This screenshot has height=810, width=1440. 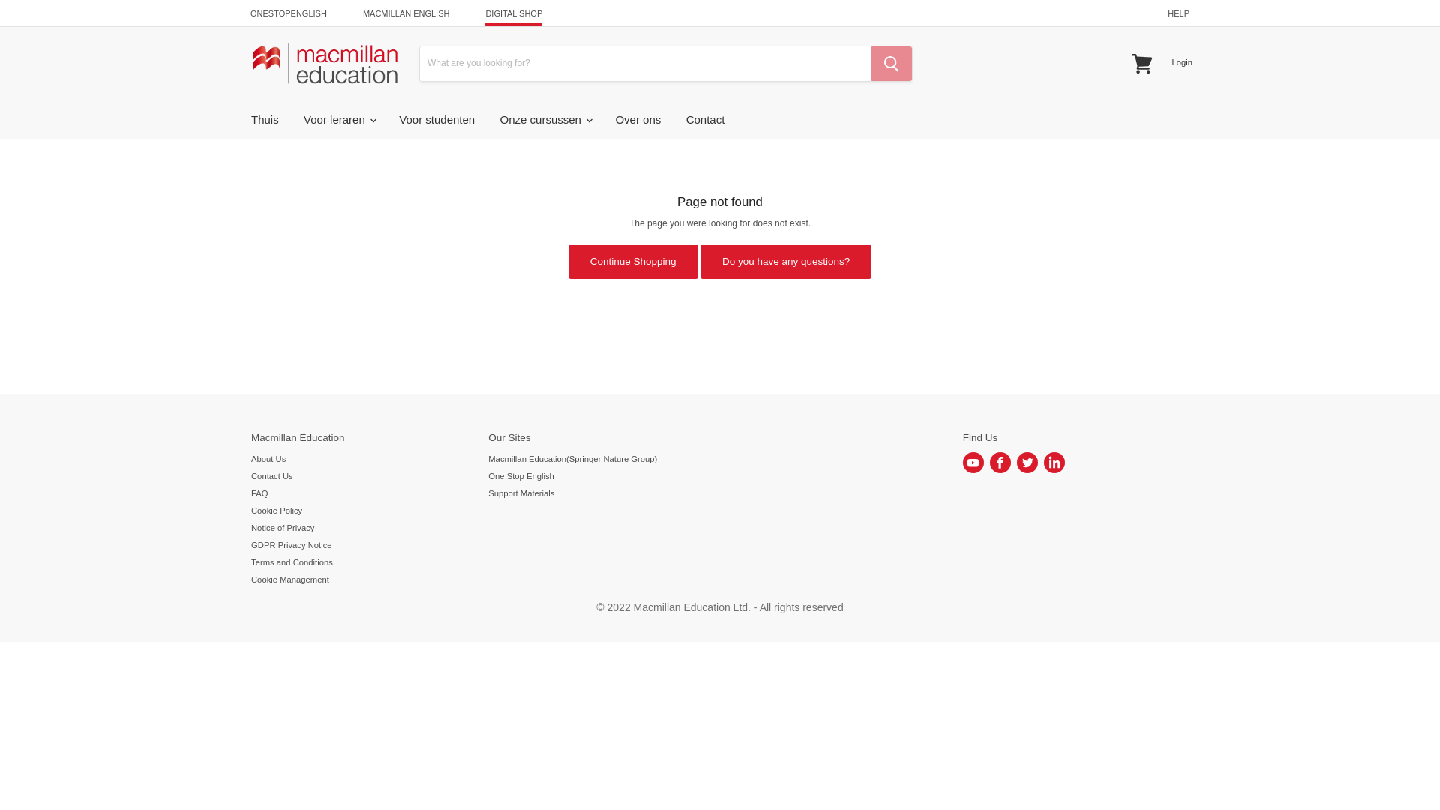 I want to click on HELP, so click(x=1178, y=13).